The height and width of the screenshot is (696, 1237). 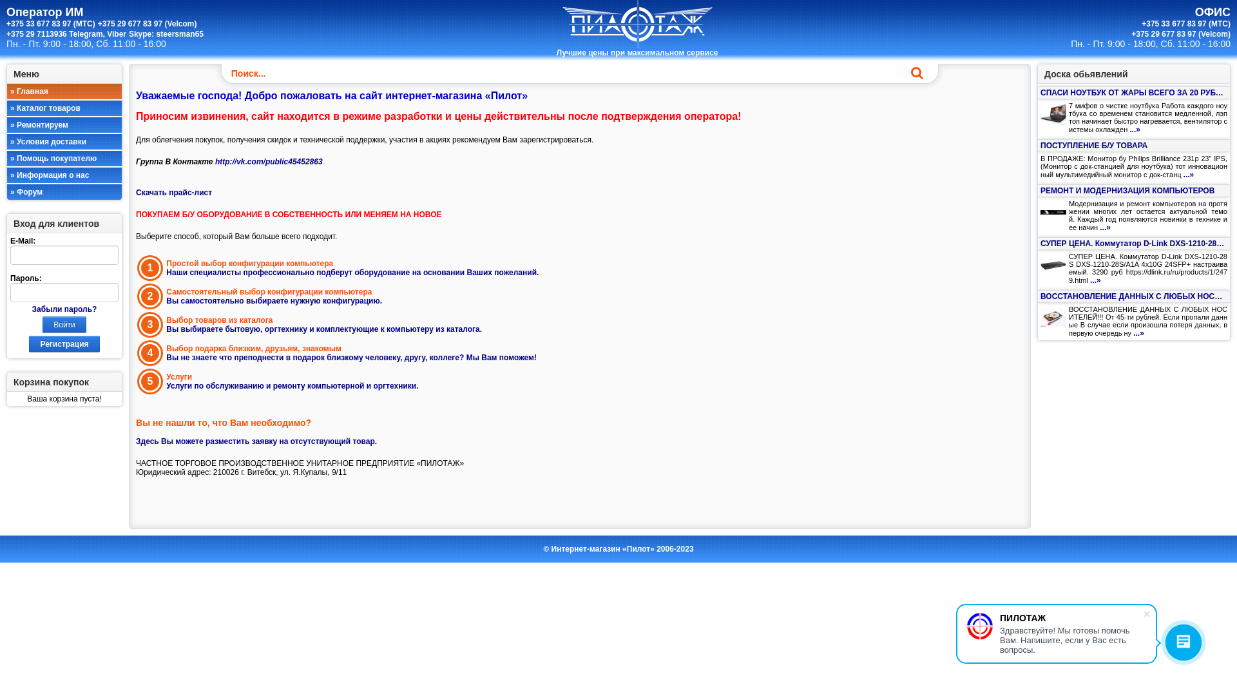 I want to click on +375 29 677 83 97 (Velcom), so click(x=1181, y=34).